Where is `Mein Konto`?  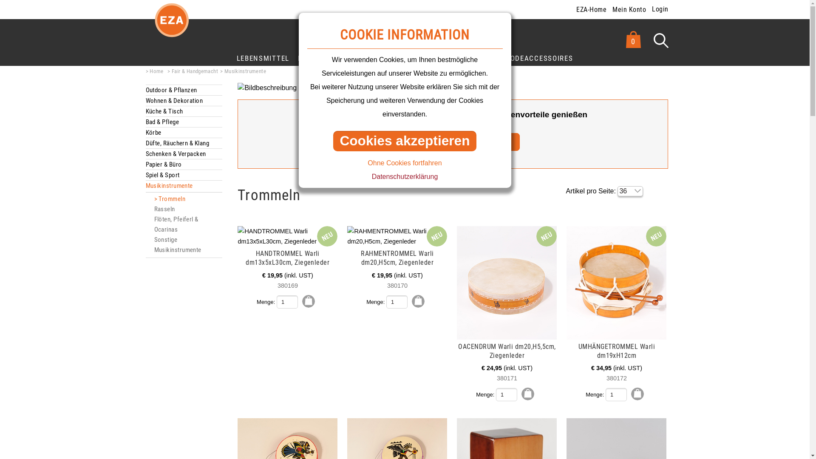
Mein Konto is located at coordinates (629, 8).